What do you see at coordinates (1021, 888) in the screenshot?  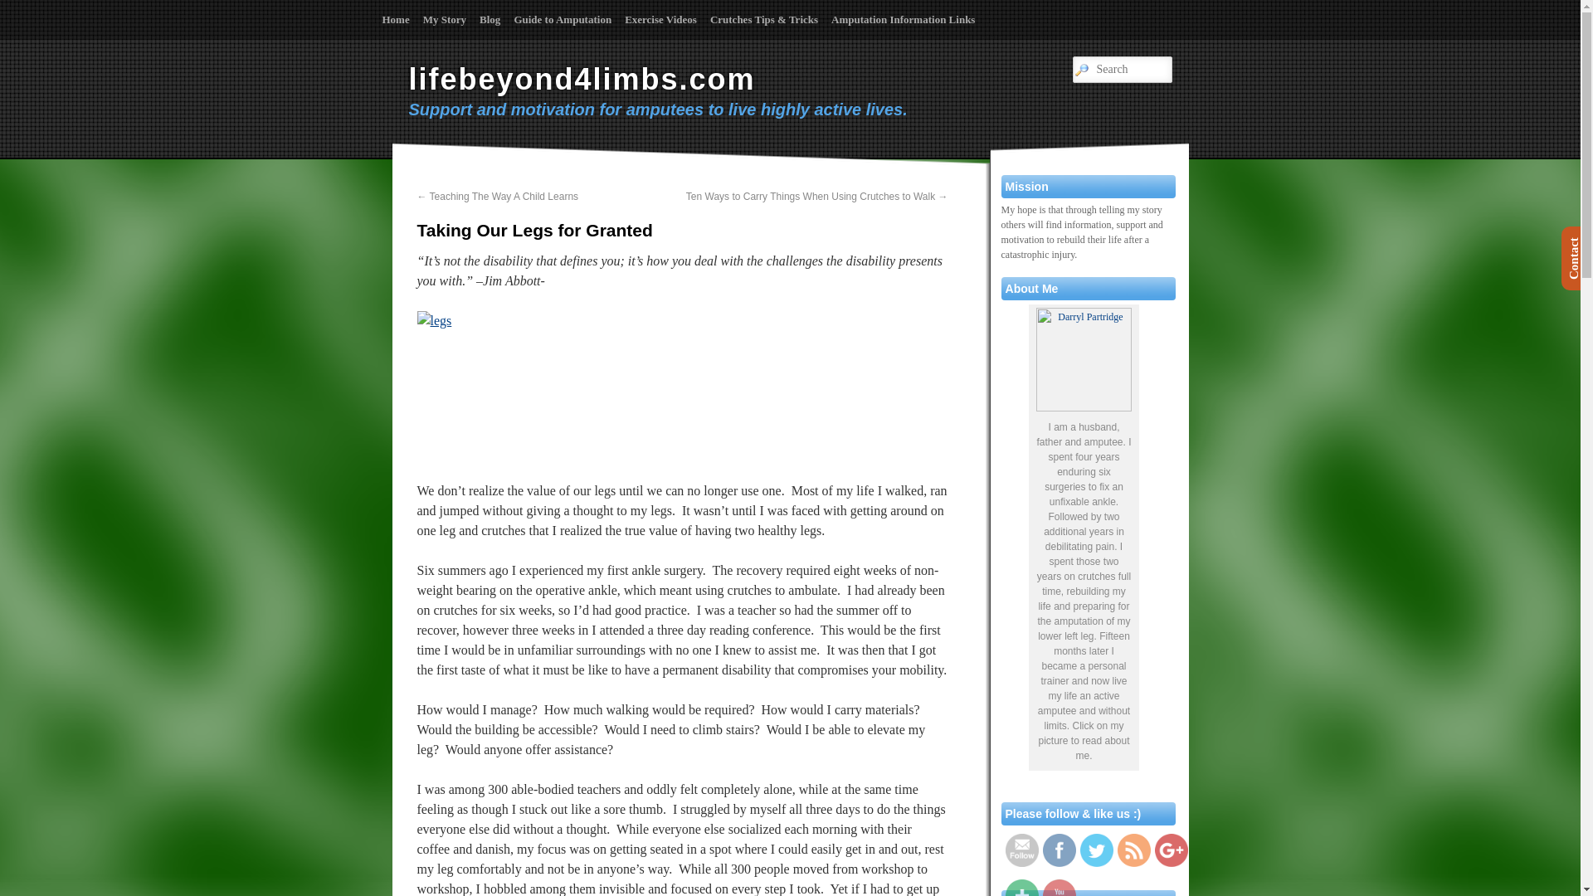 I see `SHARE` at bounding box center [1021, 888].